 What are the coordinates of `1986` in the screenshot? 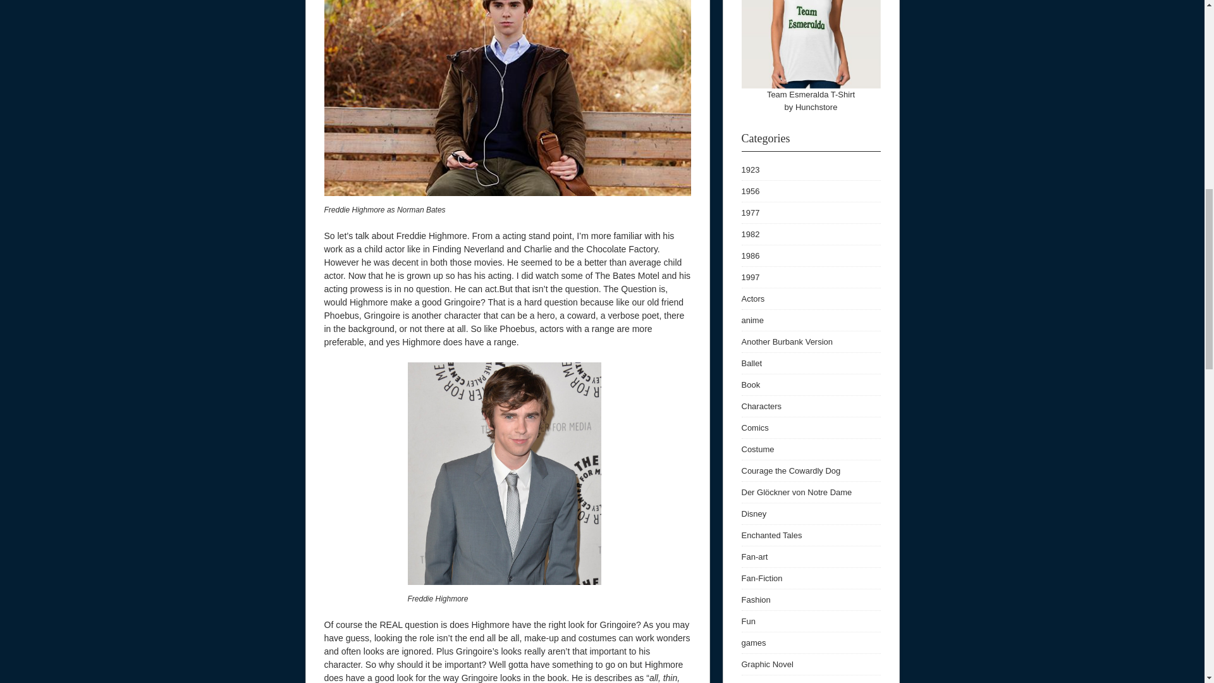 It's located at (750, 255).